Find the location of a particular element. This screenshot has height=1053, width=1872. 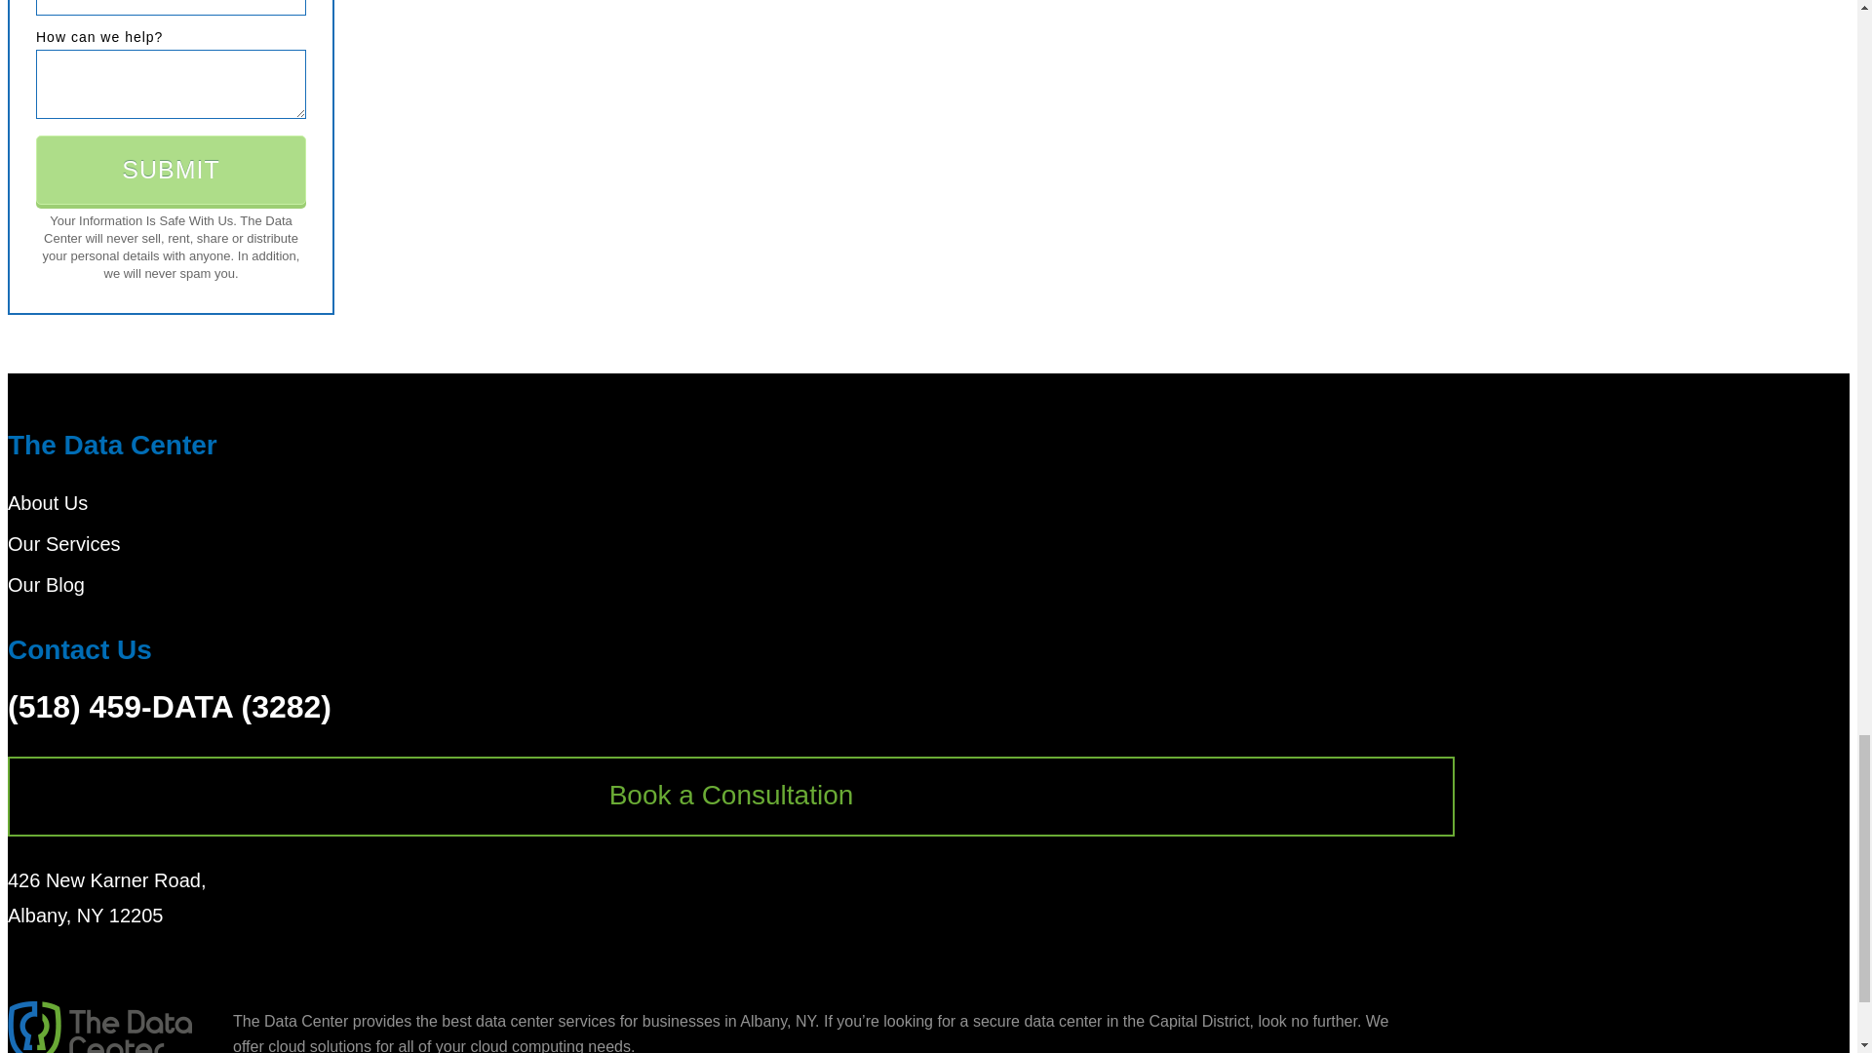

Book a Consultation is located at coordinates (730, 796).